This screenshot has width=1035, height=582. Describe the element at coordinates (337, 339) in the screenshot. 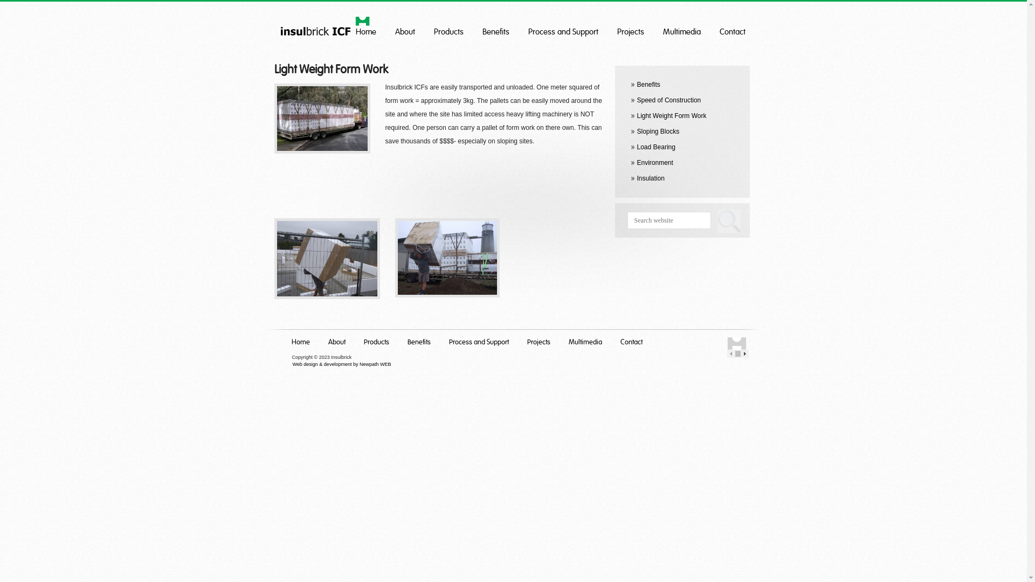

I see `About` at that location.